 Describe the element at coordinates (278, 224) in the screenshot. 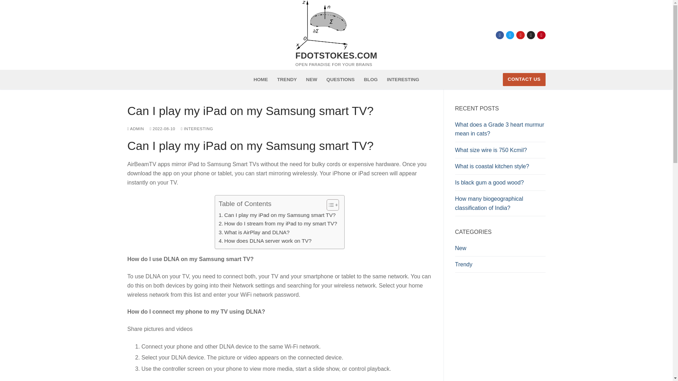

I see `How do I stream from my iPad to my smart TV?` at that location.